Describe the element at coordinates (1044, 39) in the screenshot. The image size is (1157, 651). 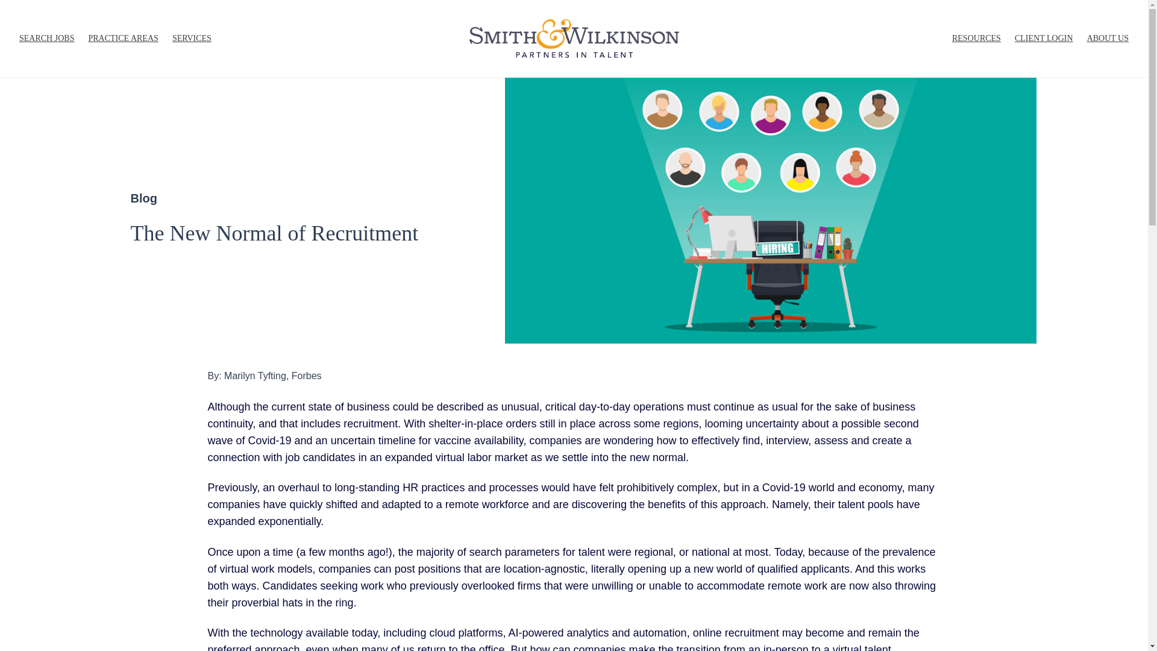
I see `CLIENT LOGIN` at that location.